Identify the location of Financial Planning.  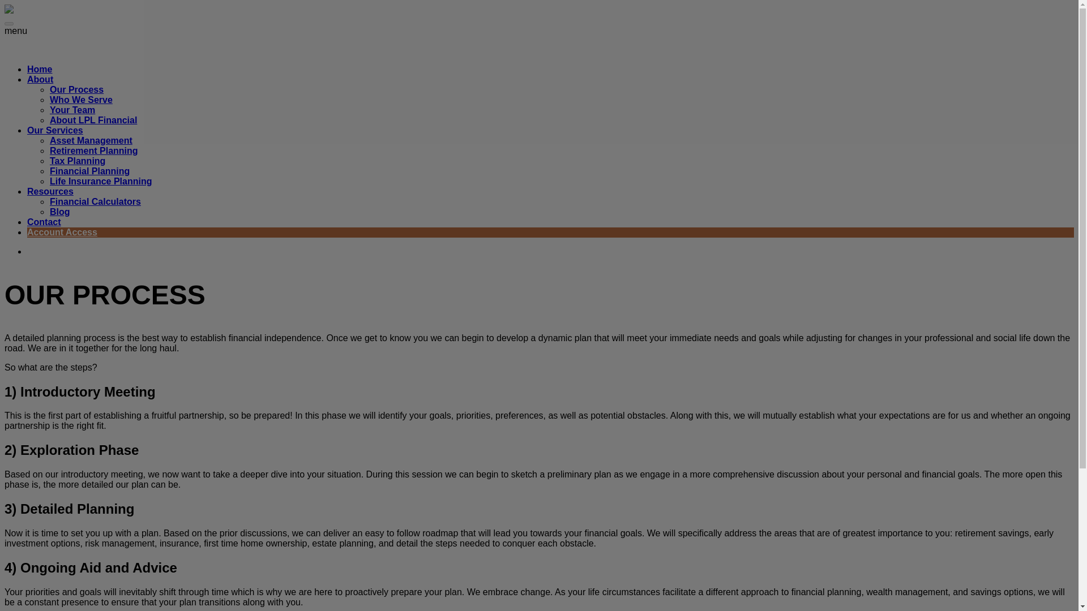
(89, 171).